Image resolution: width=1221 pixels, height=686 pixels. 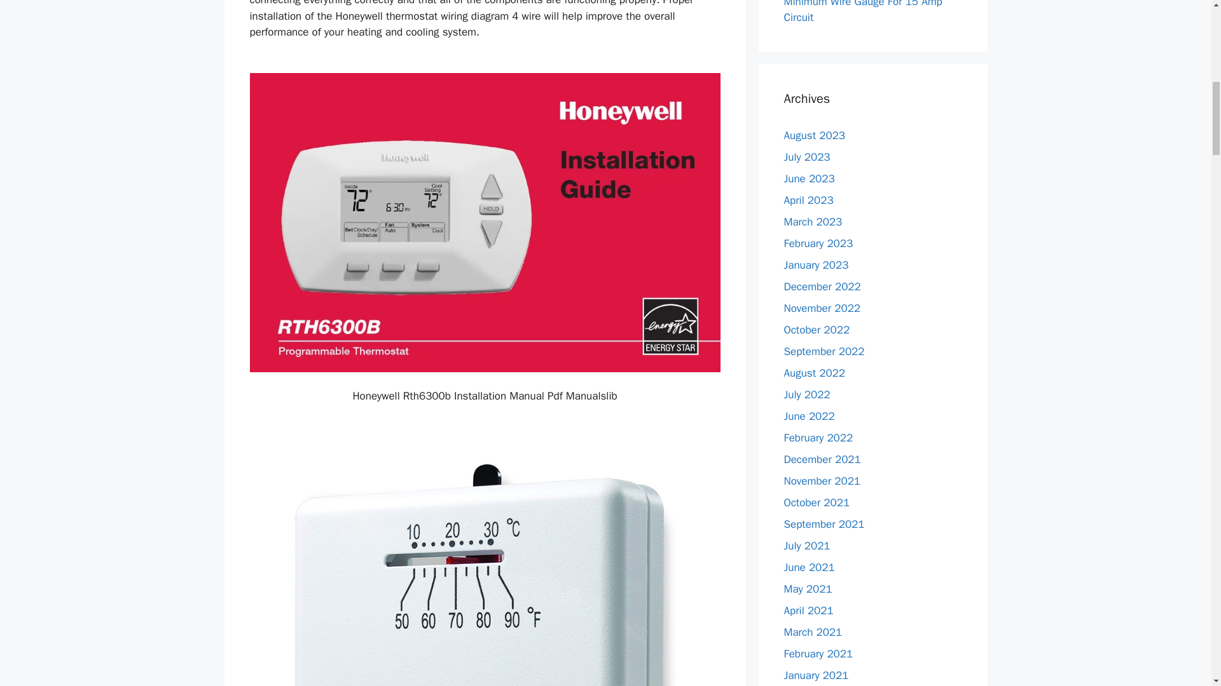 What do you see at coordinates (817, 502) in the screenshot?
I see `October 2021` at bounding box center [817, 502].